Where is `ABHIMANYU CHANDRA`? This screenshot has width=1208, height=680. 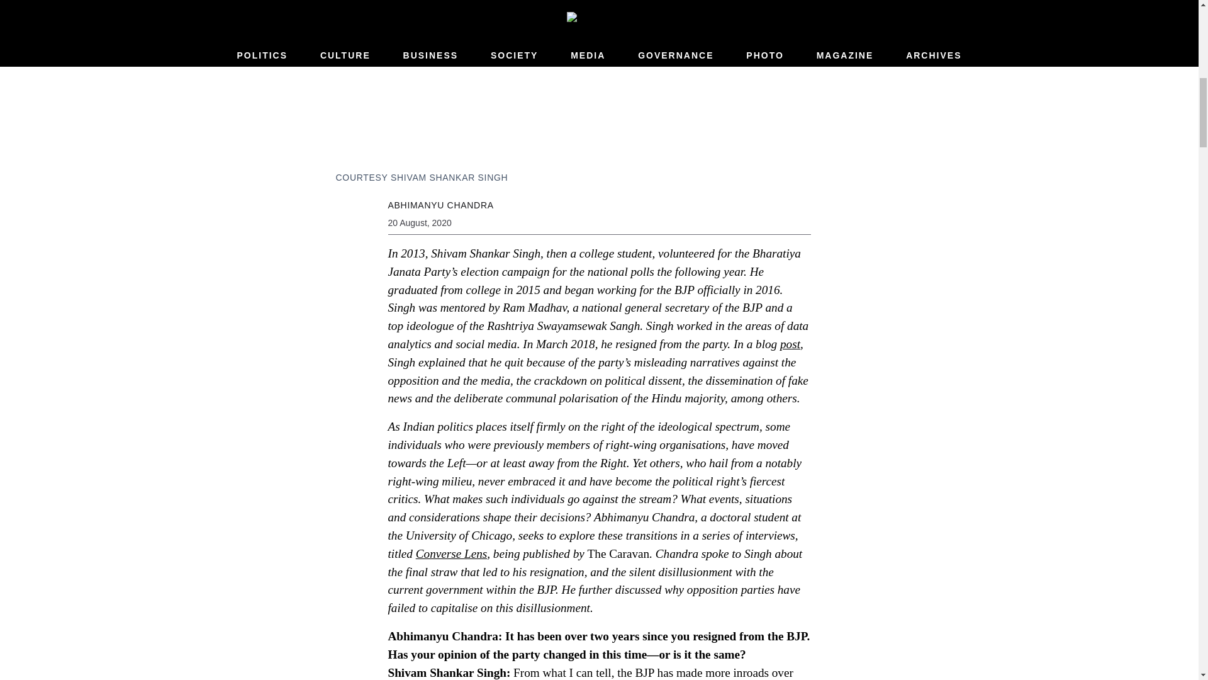 ABHIMANYU CHANDRA is located at coordinates (440, 205).